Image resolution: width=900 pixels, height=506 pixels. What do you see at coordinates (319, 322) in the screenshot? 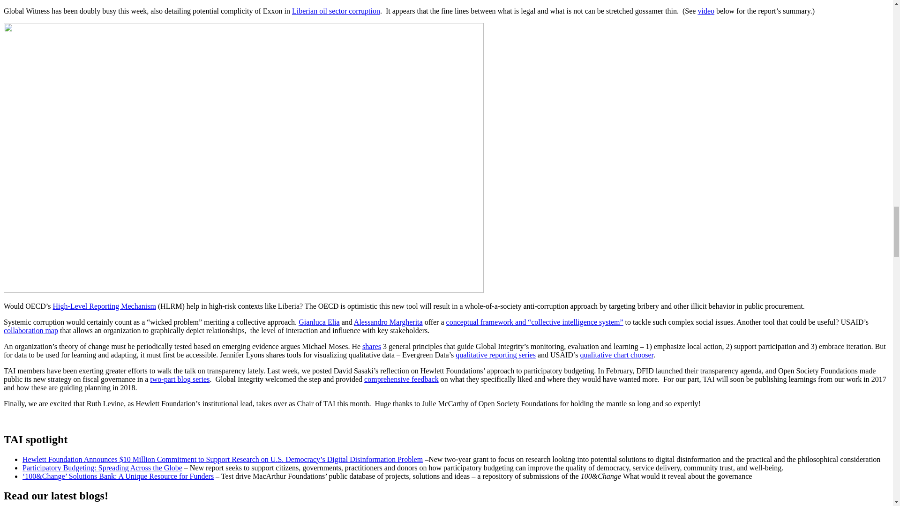
I see `Gianluca Elia` at bounding box center [319, 322].